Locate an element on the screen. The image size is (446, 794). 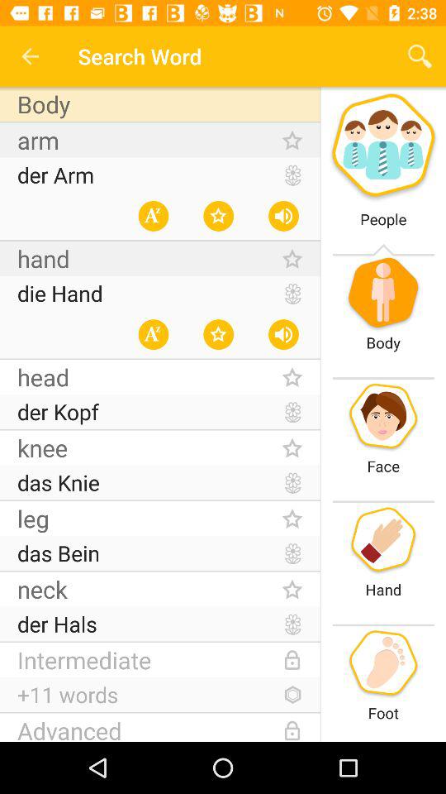
click on volume icon at the left side of body is located at coordinates (284, 334).